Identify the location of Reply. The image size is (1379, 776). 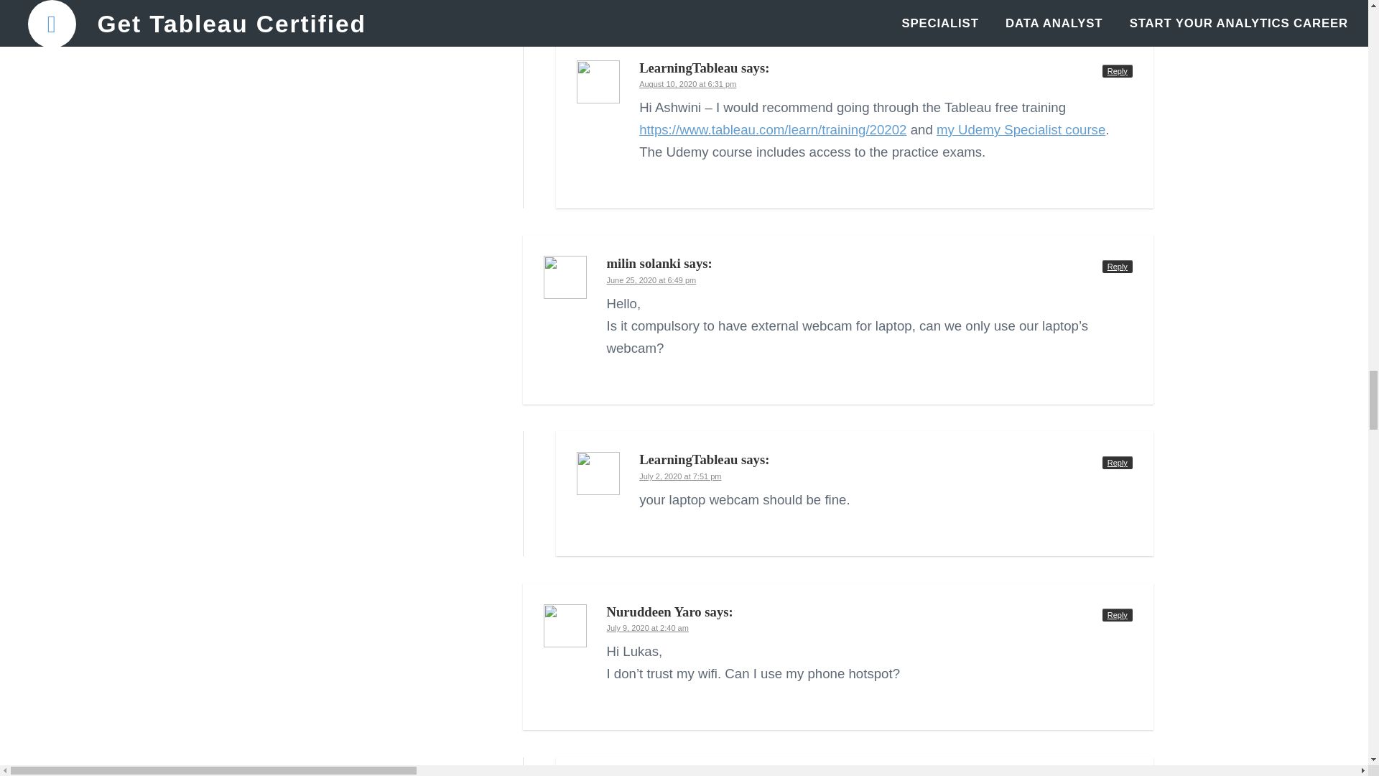
(1117, 266).